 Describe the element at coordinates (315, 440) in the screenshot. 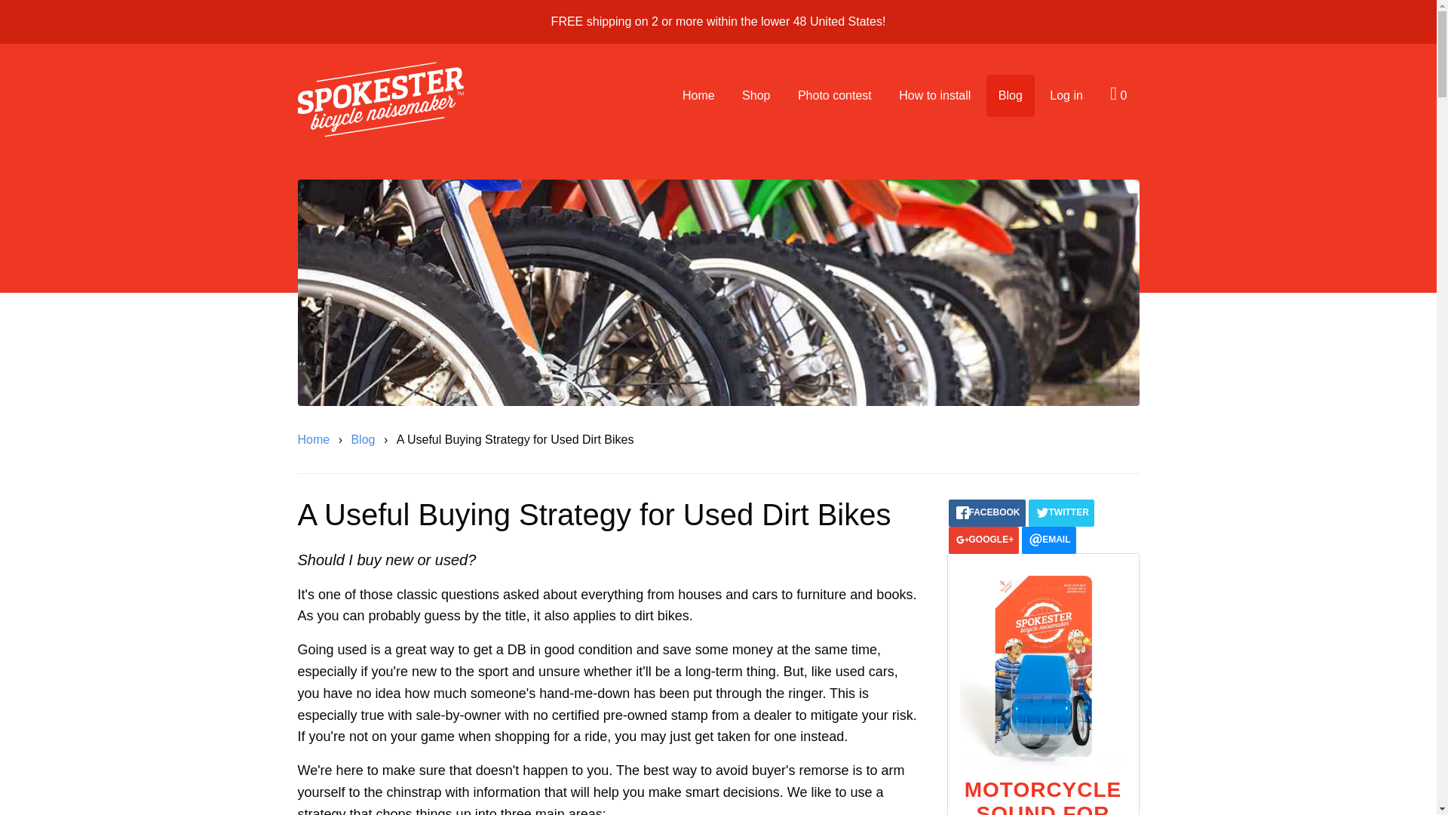

I see `Home` at that location.